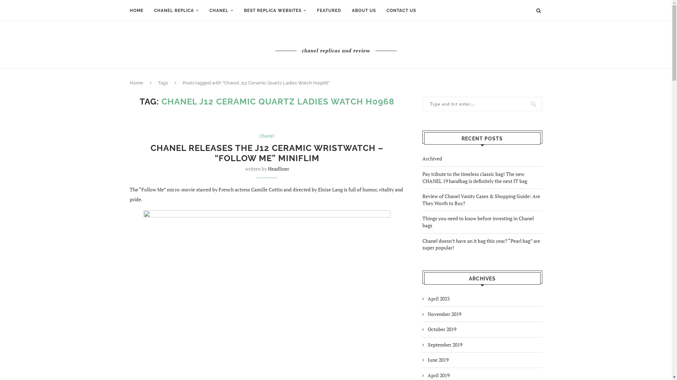  What do you see at coordinates (267, 136) in the screenshot?
I see `Chanel` at bounding box center [267, 136].